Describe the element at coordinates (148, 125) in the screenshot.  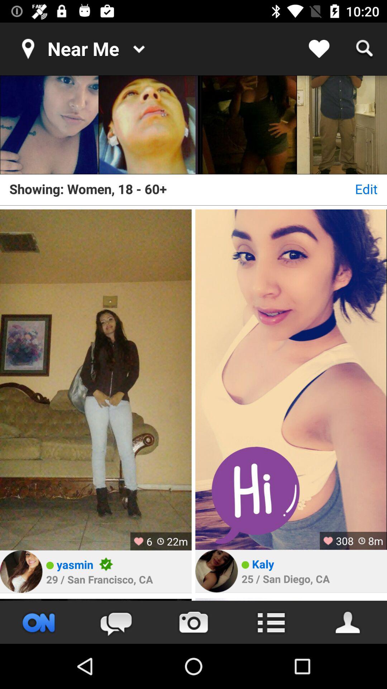
I see `launch item below the near me` at that location.